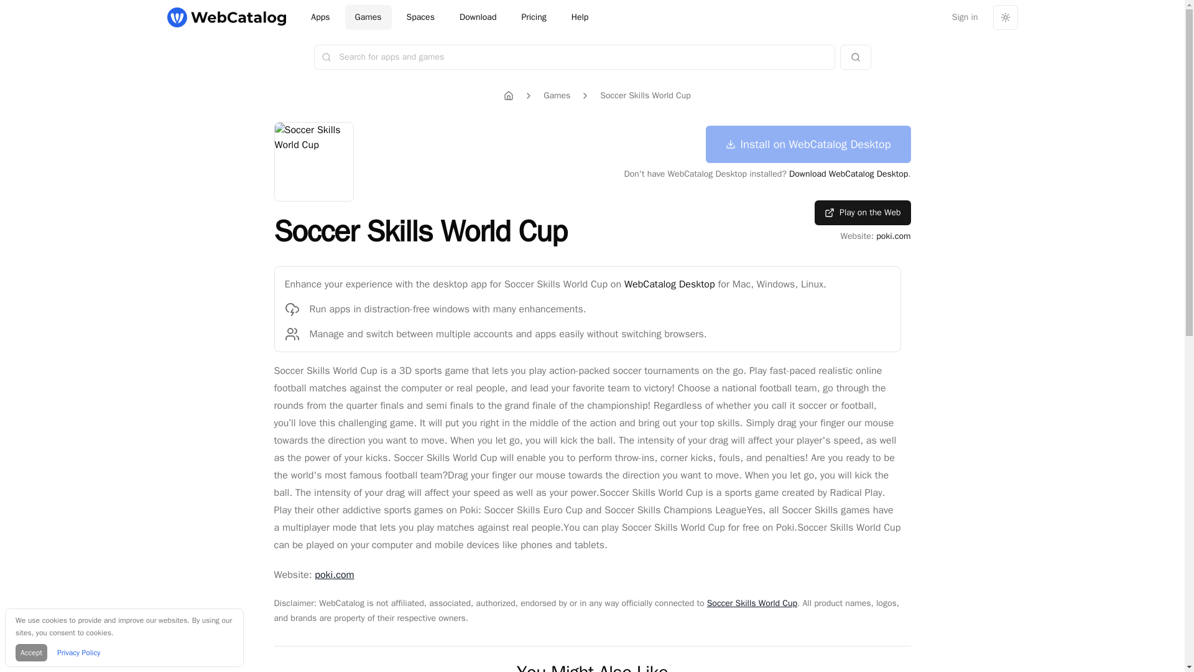 This screenshot has width=1194, height=672. Describe the element at coordinates (862, 212) in the screenshot. I see `Play on the Web` at that location.